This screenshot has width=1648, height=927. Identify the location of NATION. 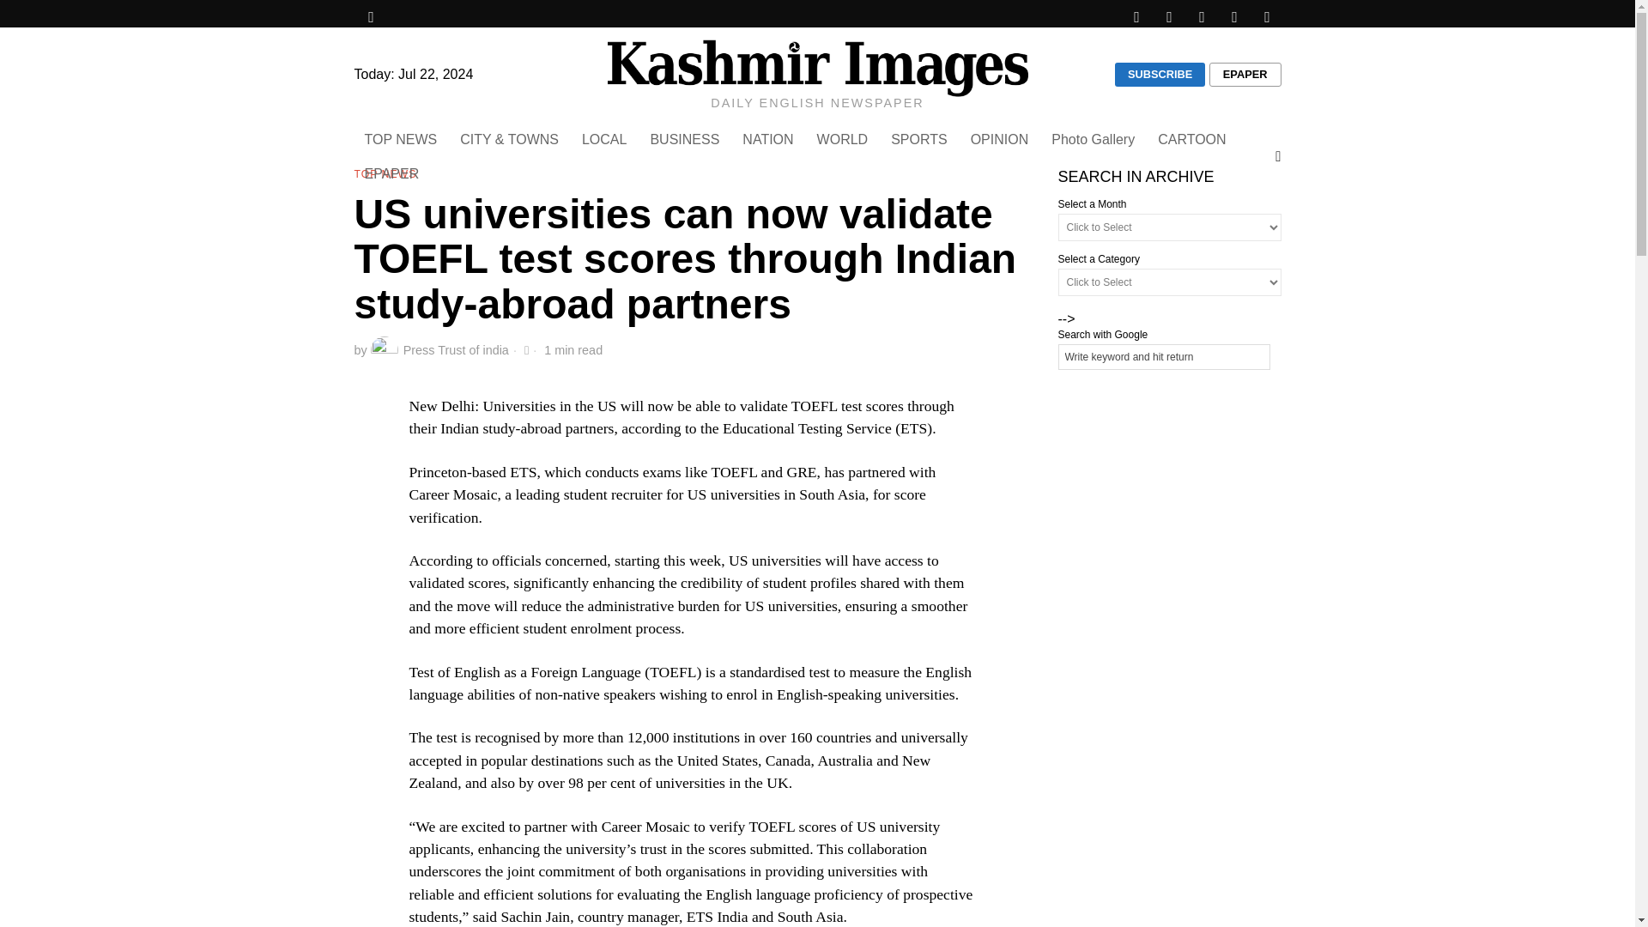
(768, 139).